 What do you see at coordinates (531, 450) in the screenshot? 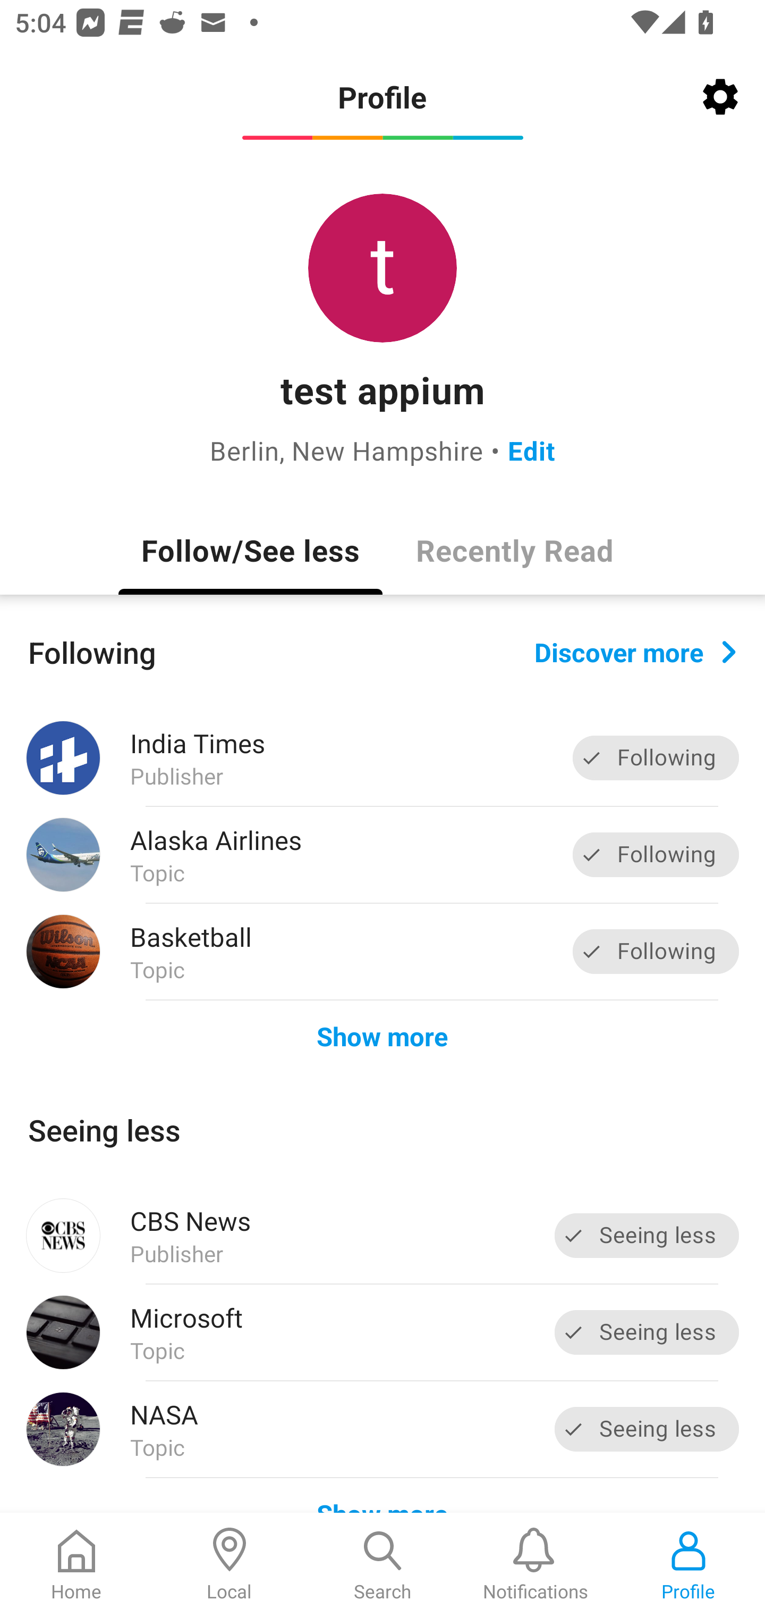
I see `Edit` at bounding box center [531, 450].